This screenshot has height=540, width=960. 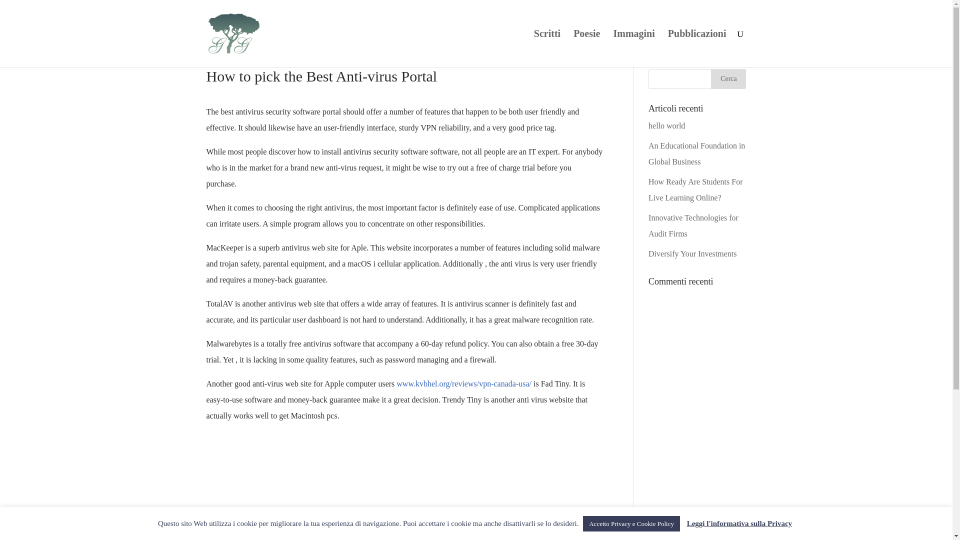 What do you see at coordinates (696, 153) in the screenshot?
I see `An Educational Foundation in Global Business` at bounding box center [696, 153].